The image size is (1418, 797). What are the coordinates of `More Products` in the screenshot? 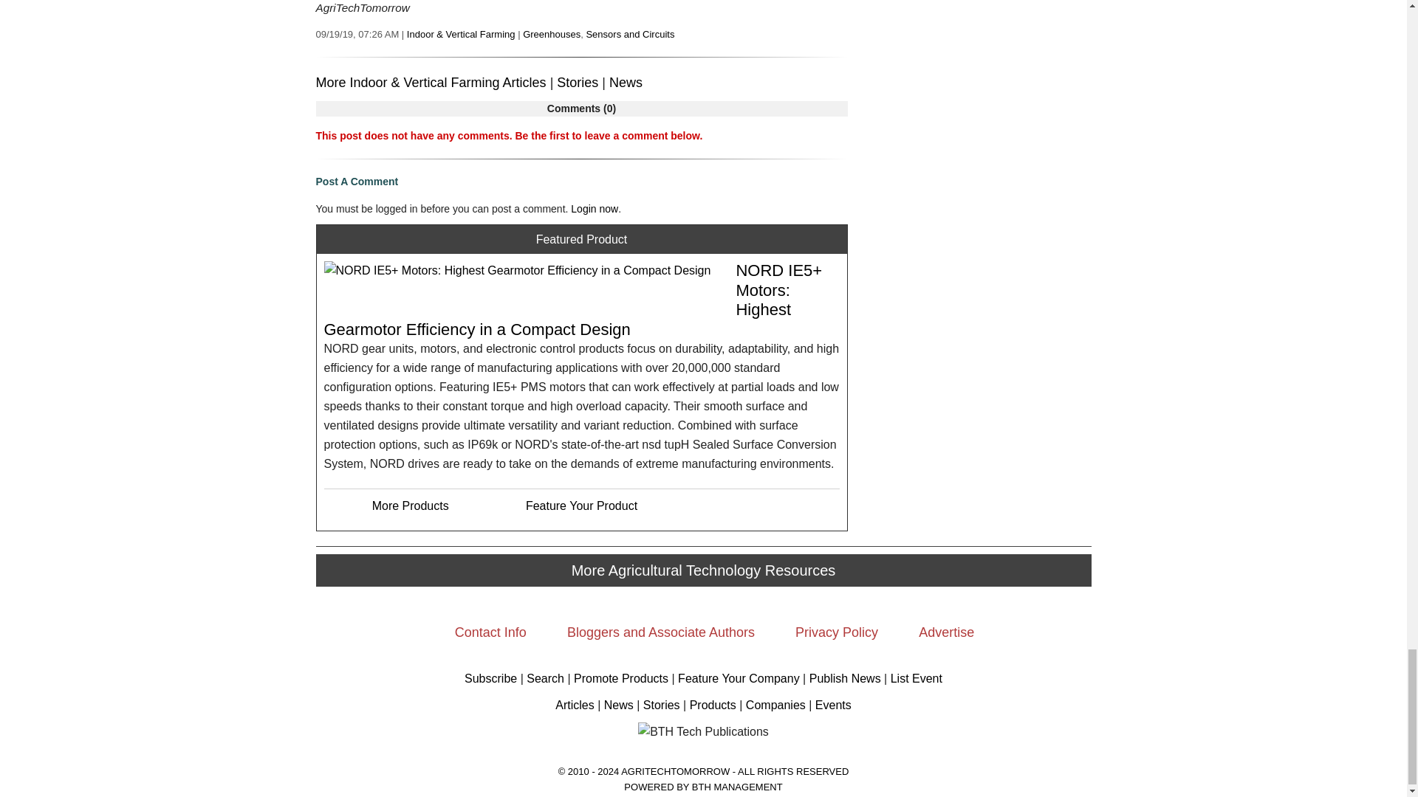 It's located at (411, 506).